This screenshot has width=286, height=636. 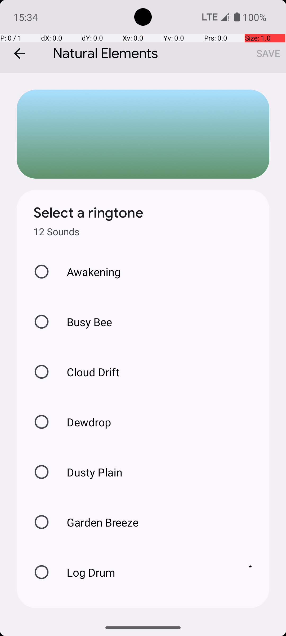 What do you see at coordinates (87, 372) in the screenshot?
I see `Cloud Drift` at bounding box center [87, 372].